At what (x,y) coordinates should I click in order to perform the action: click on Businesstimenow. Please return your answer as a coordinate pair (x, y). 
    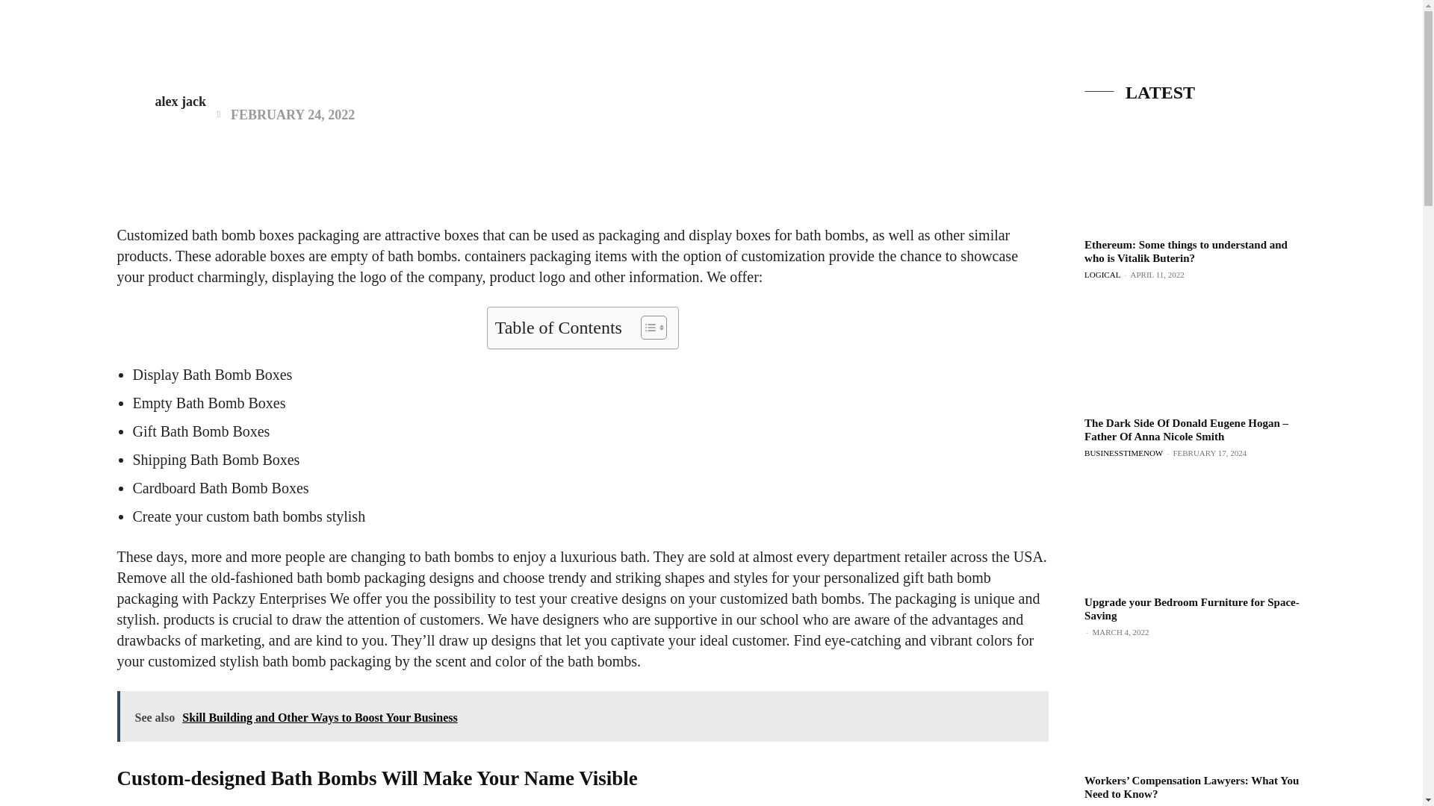
    Looking at the image, I should click on (106, 36).